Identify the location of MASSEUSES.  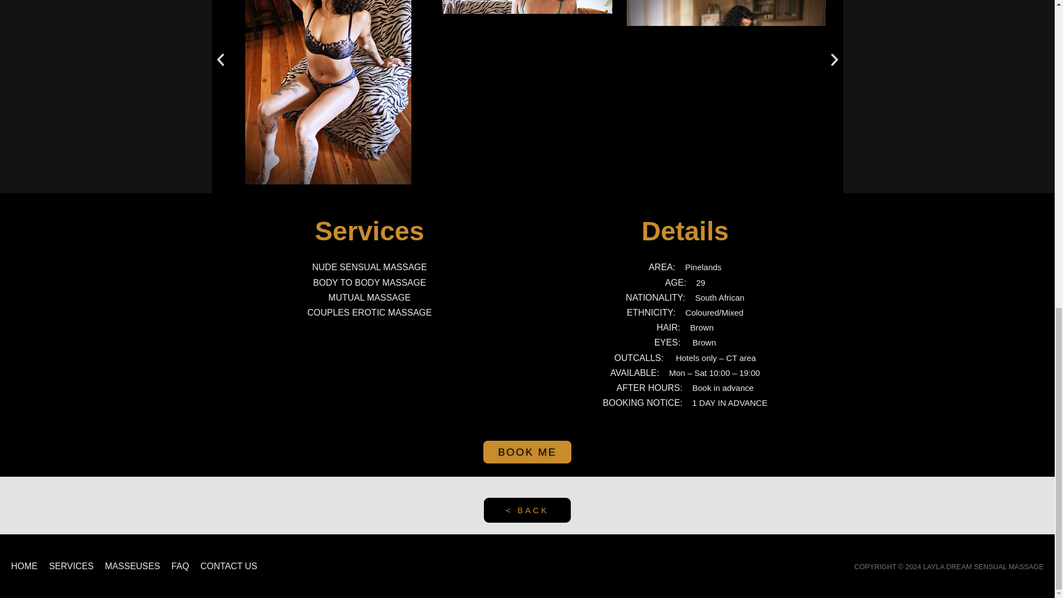
(137, 566).